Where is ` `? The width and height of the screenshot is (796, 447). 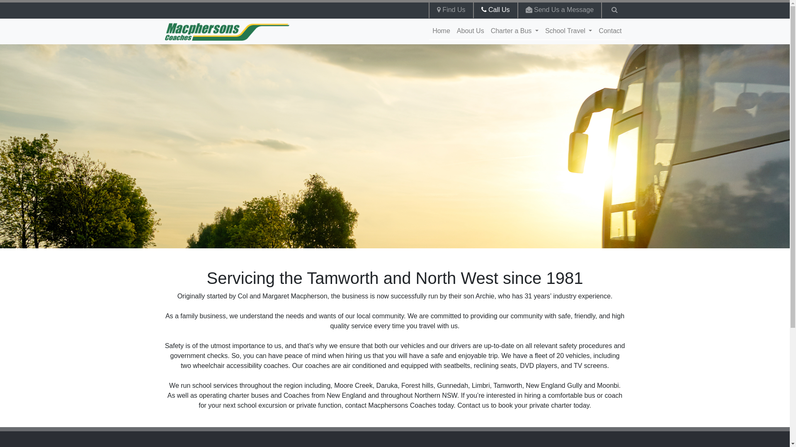   is located at coordinates (614, 10).